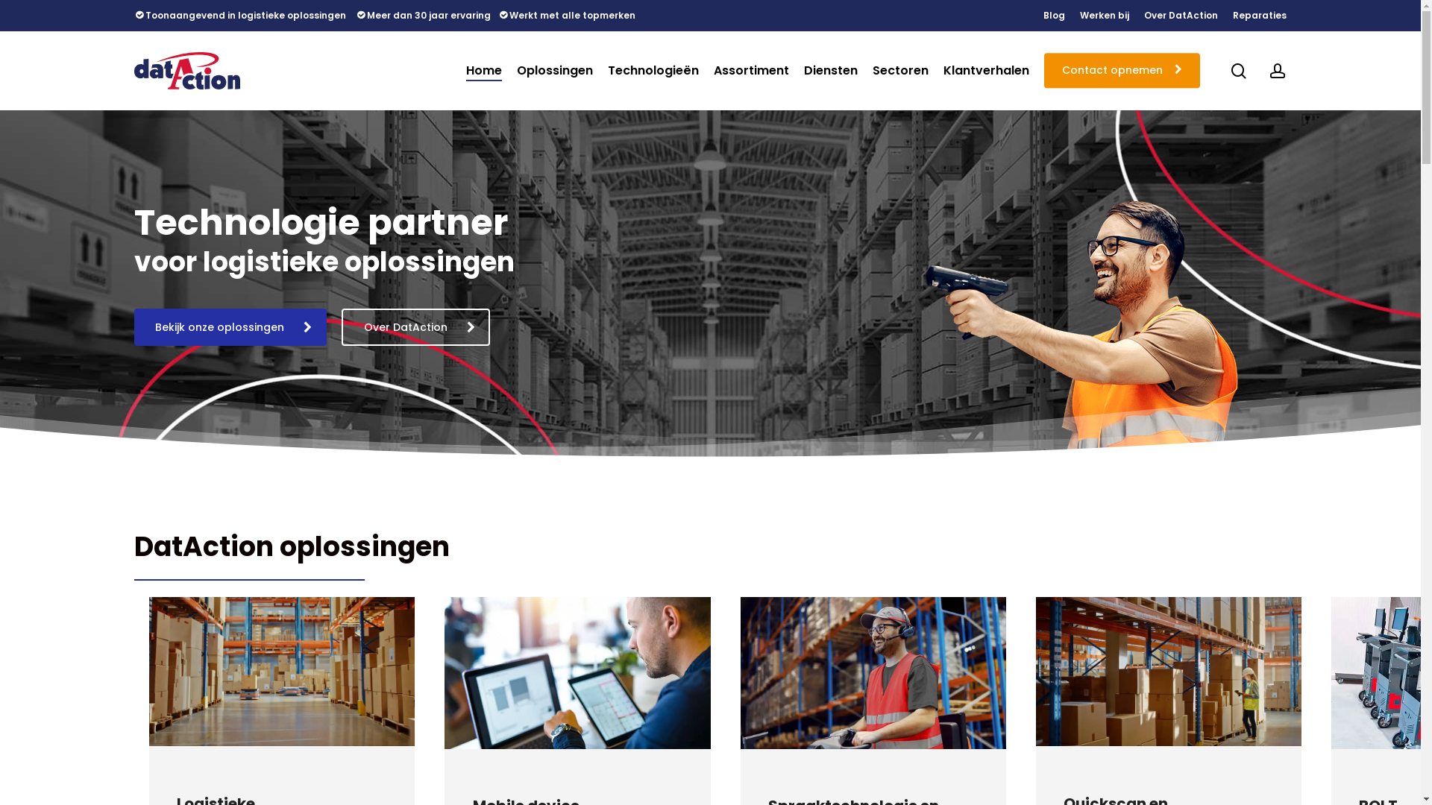 This screenshot has height=805, width=1432. What do you see at coordinates (831, 71) in the screenshot?
I see `Diensten` at bounding box center [831, 71].